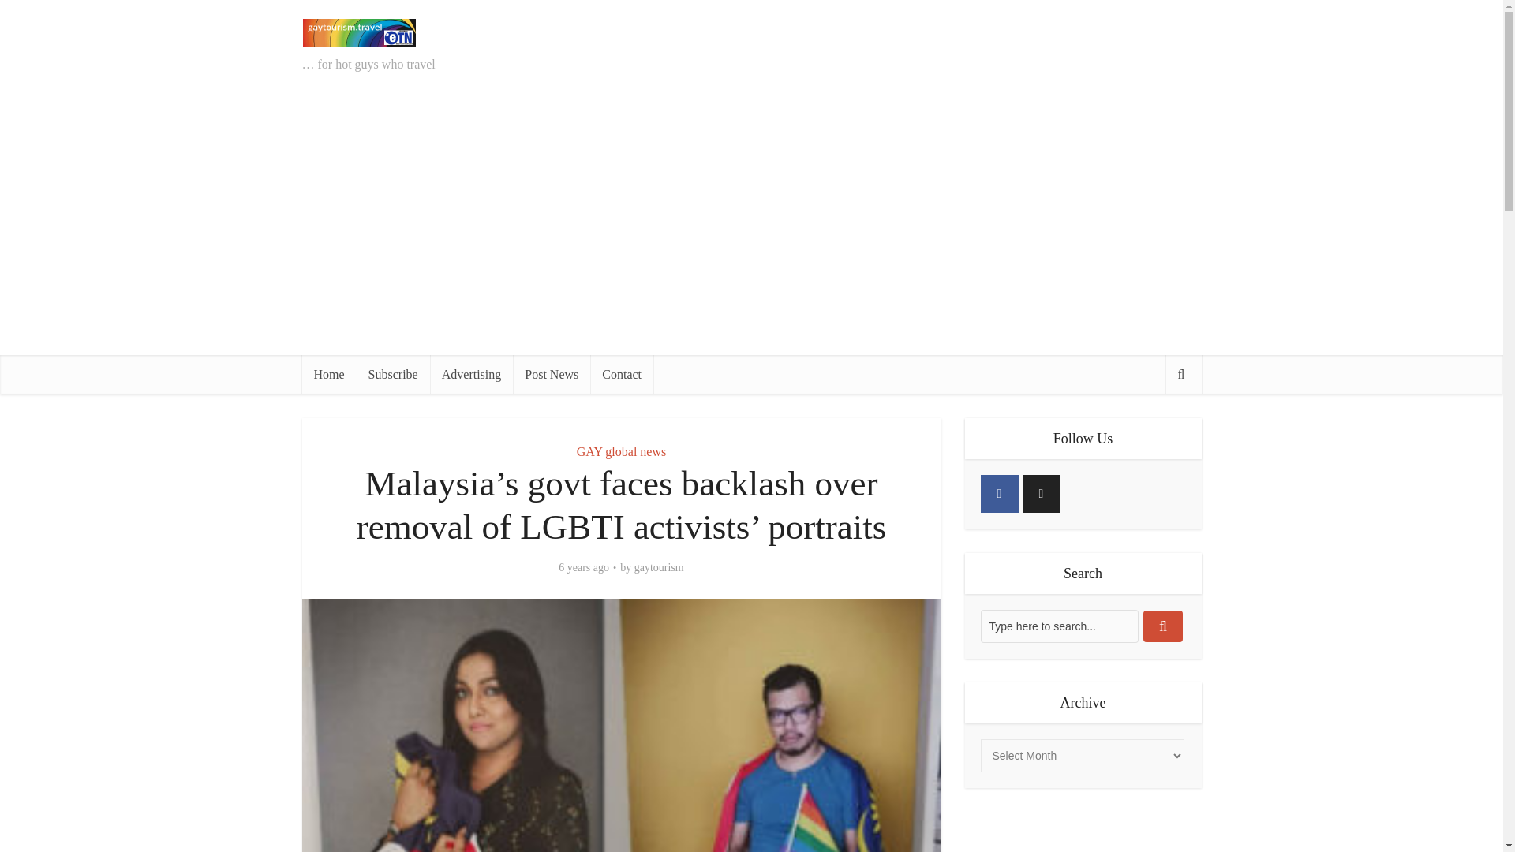 This screenshot has height=852, width=1515. I want to click on Subscribe, so click(393, 375).